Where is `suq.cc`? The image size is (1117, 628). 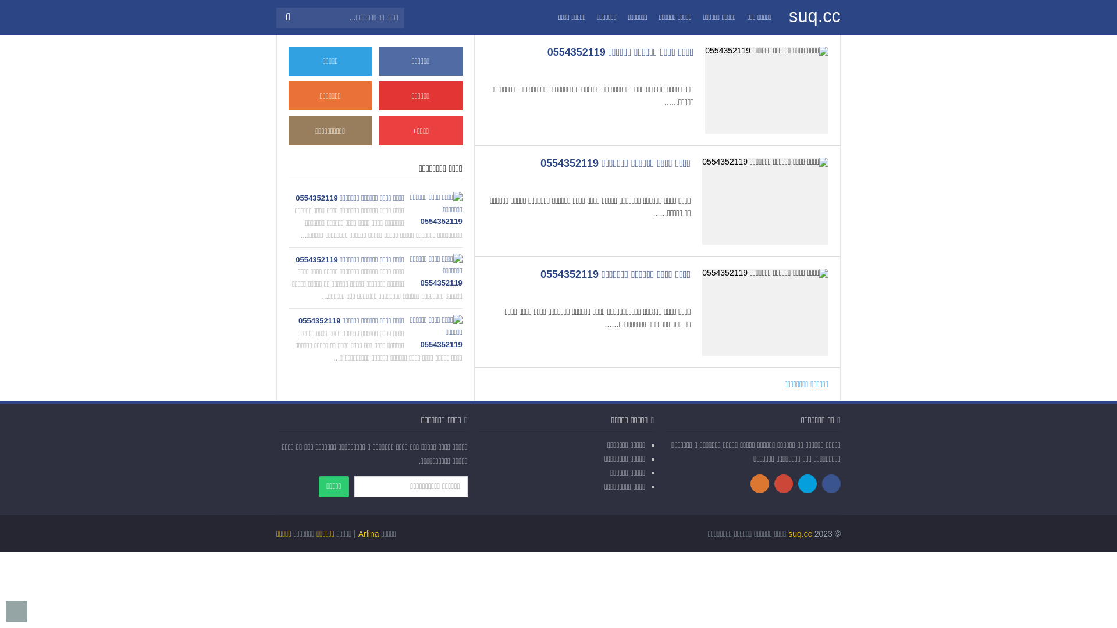
suq.cc is located at coordinates (814, 16).